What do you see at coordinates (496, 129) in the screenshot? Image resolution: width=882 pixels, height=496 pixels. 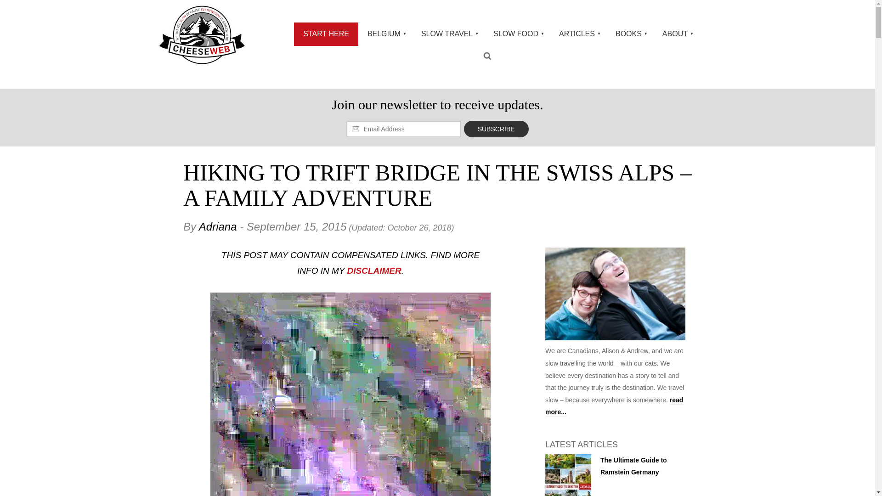 I see `Subscribe` at bounding box center [496, 129].